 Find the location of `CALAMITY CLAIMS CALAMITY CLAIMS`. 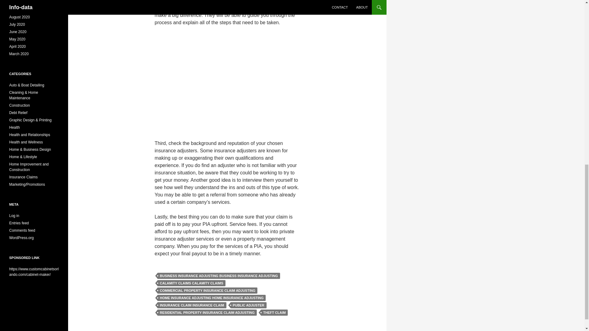

CALAMITY CLAIMS CALAMITY CLAIMS is located at coordinates (191, 283).